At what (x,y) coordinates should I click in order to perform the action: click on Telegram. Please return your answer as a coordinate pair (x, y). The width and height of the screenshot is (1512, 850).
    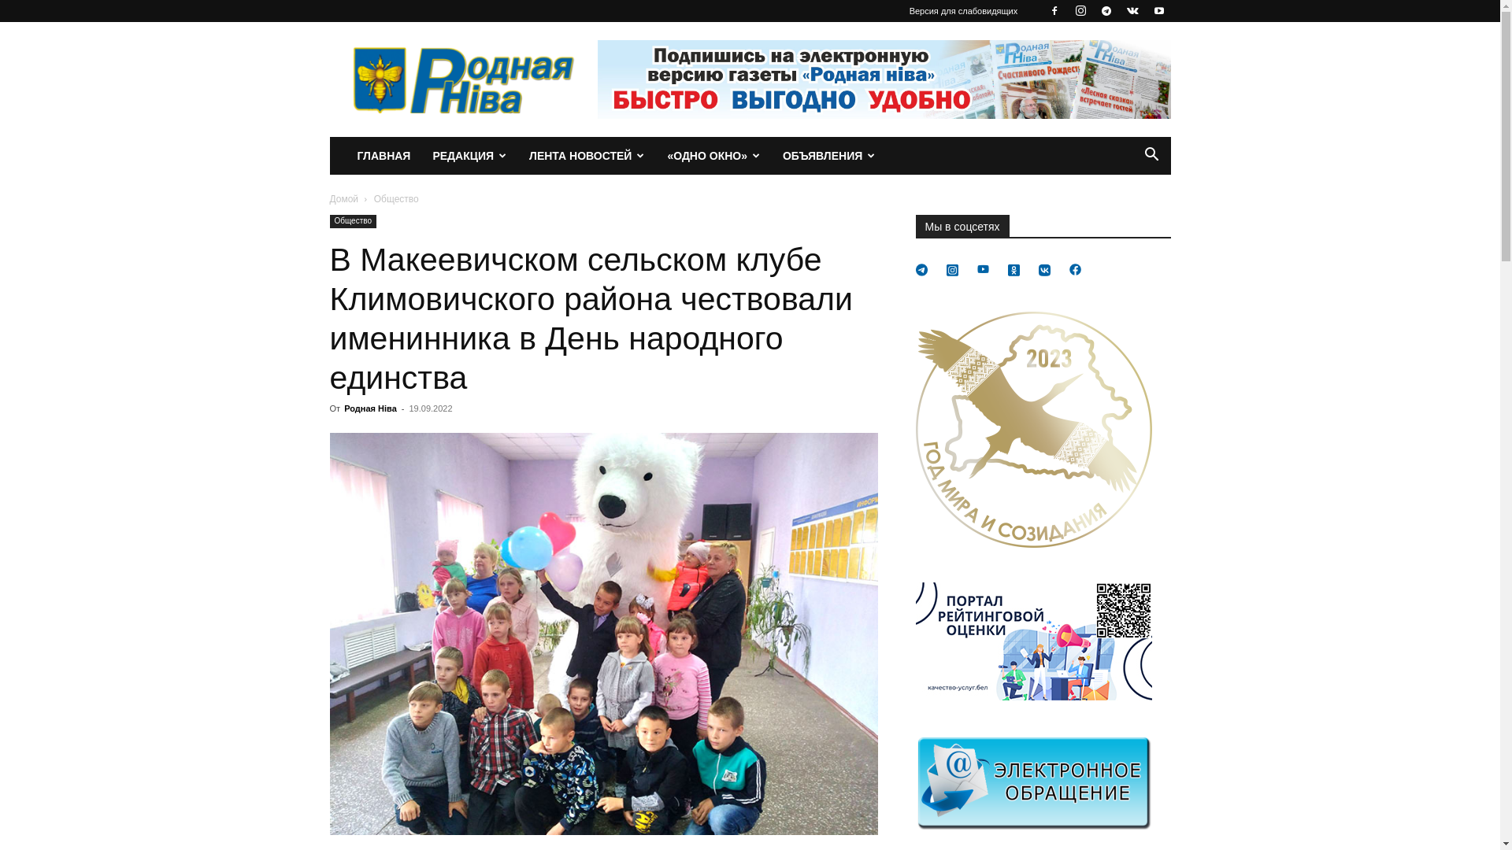
    Looking at the image, I should click on (1106, 11).